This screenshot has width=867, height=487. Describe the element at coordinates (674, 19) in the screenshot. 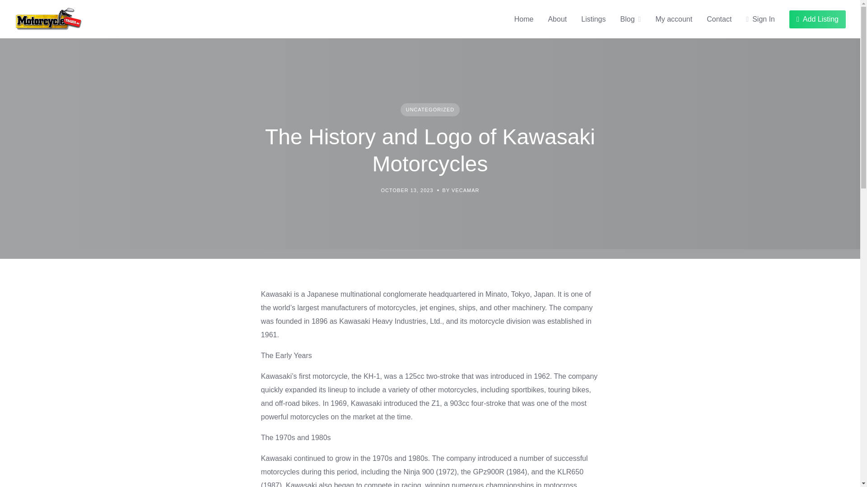

I see `My account` at that location.